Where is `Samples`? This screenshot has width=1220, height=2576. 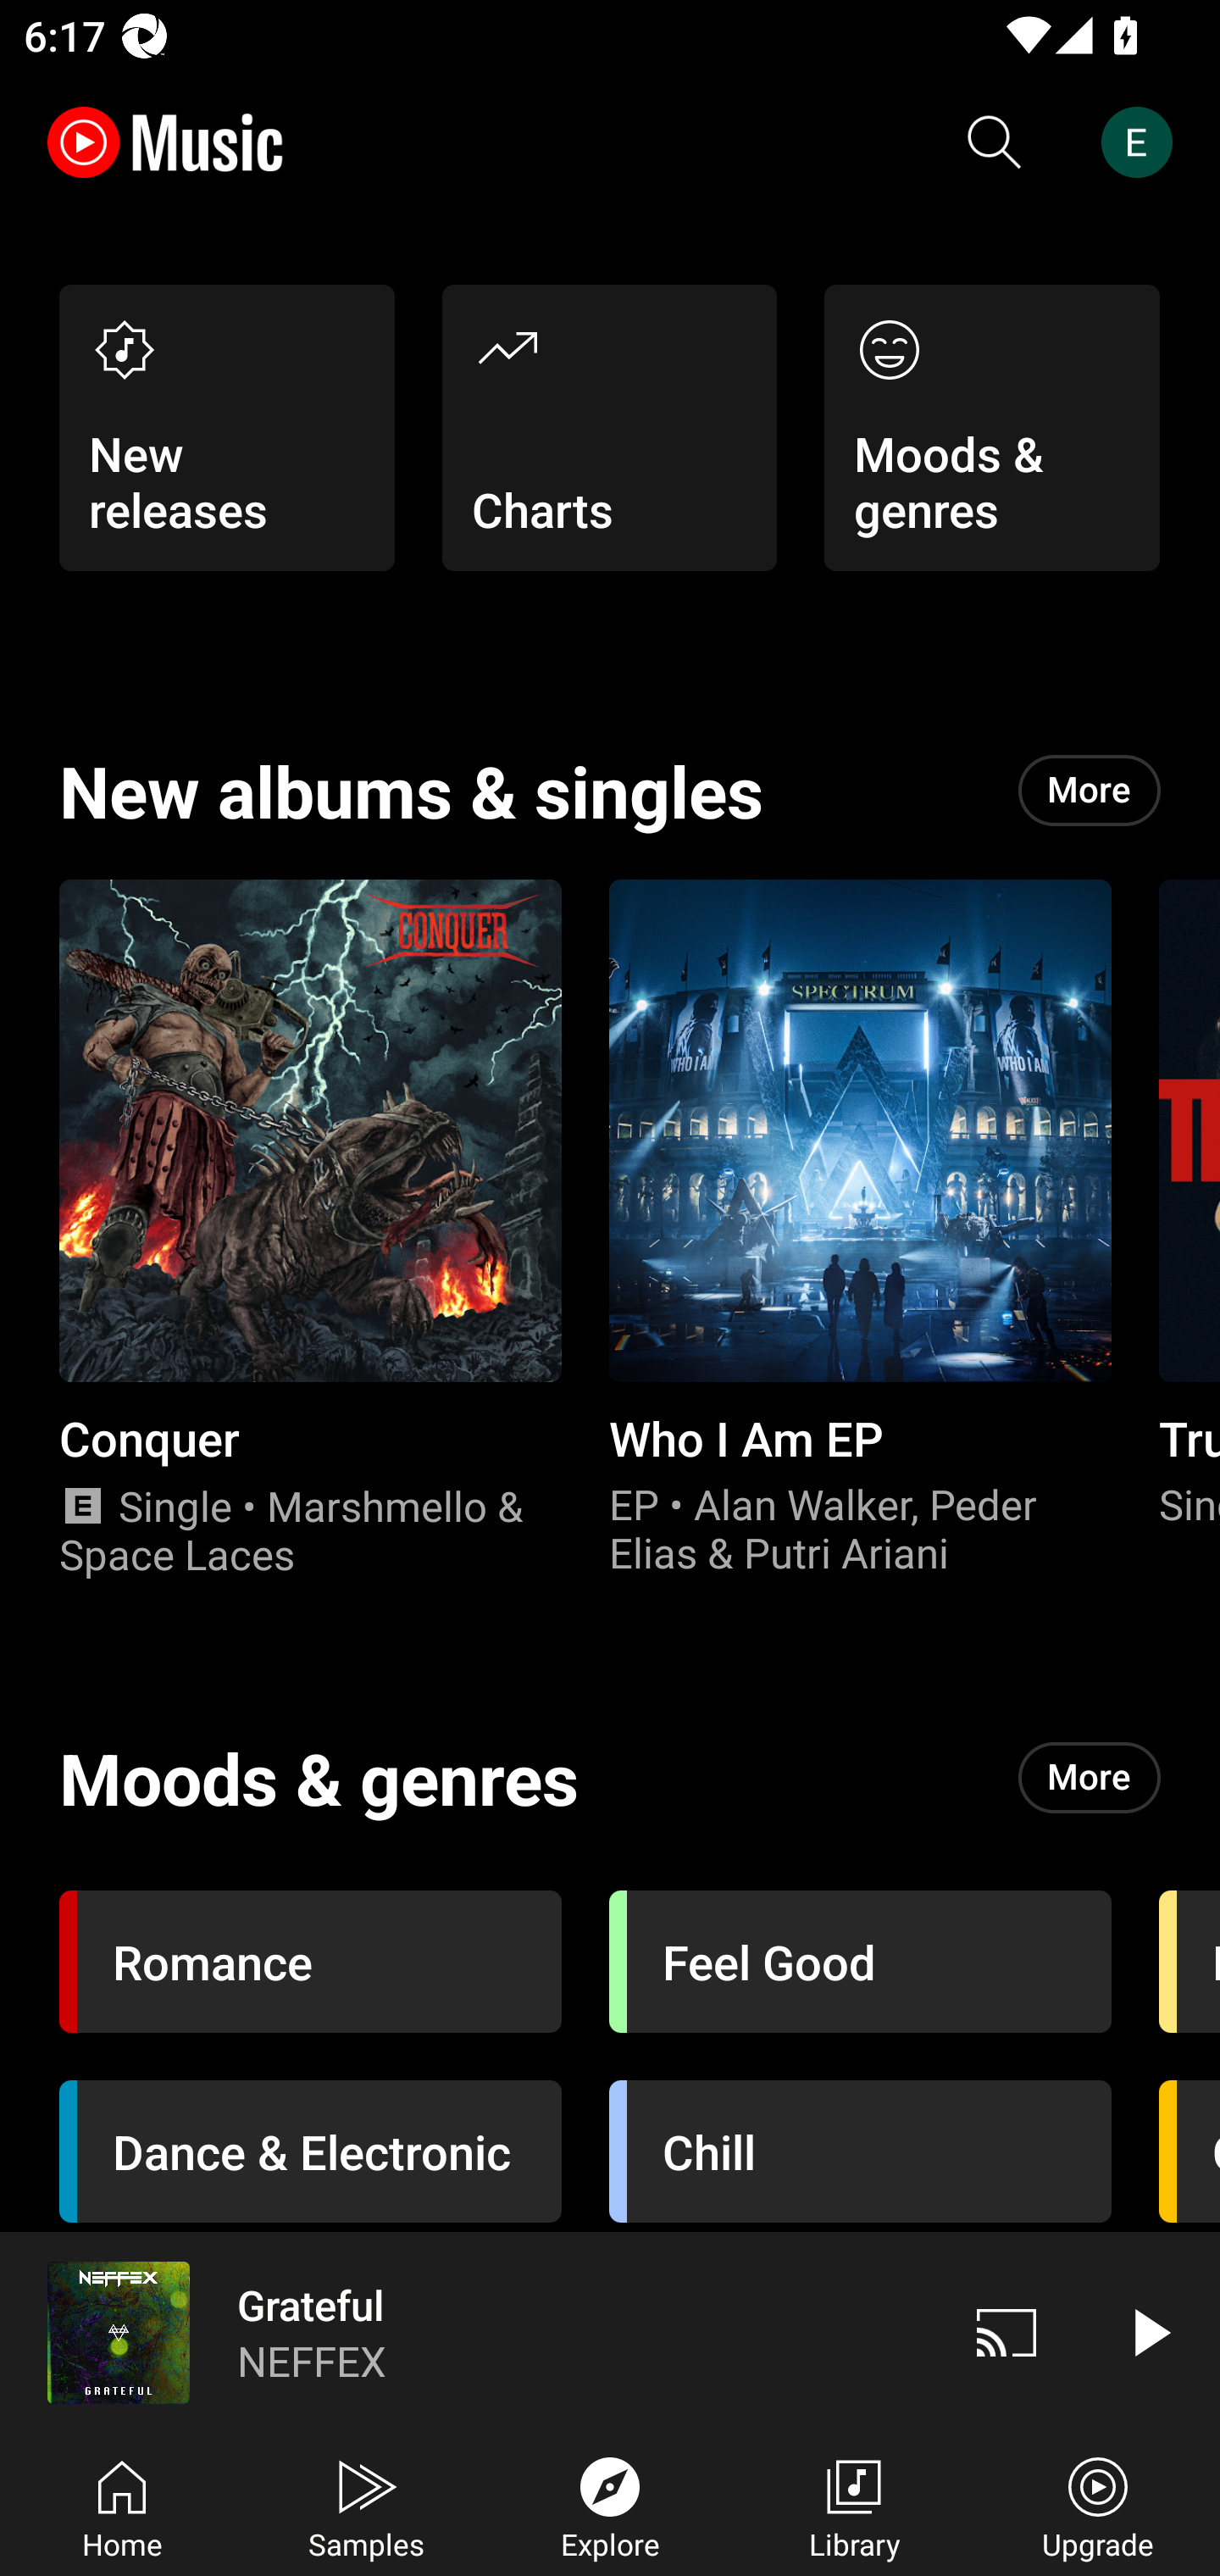
Samples is located at coordinates (366, 2505).